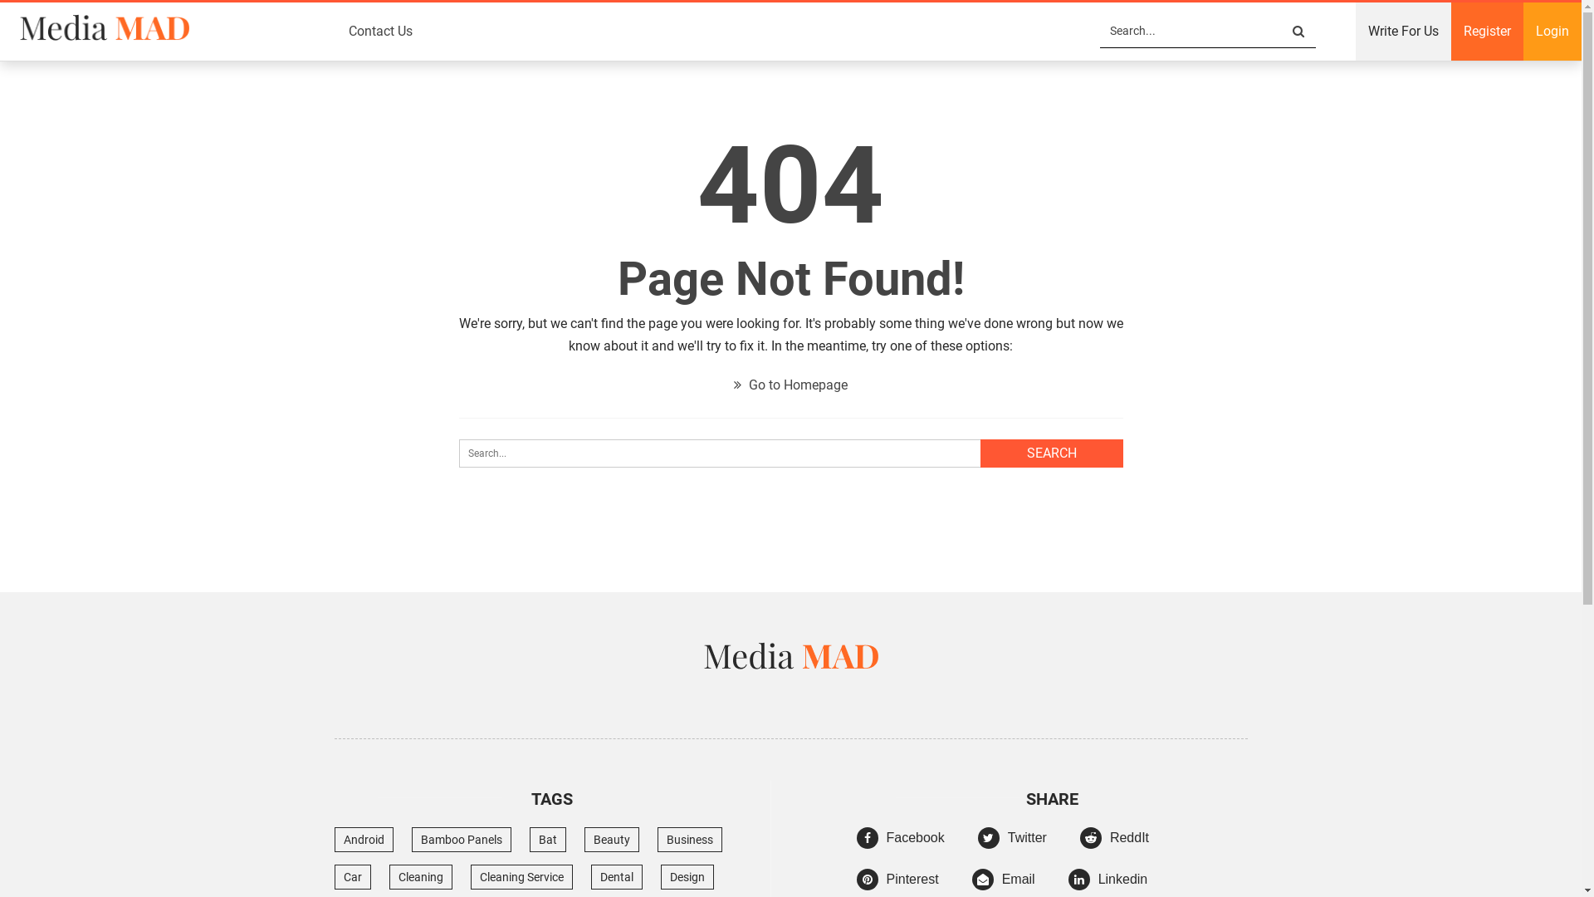 This screenshot has width=1594, height=897. Describe the element at coordinates (1208, 32) in the screenshot. I see `Search for:` at that location.